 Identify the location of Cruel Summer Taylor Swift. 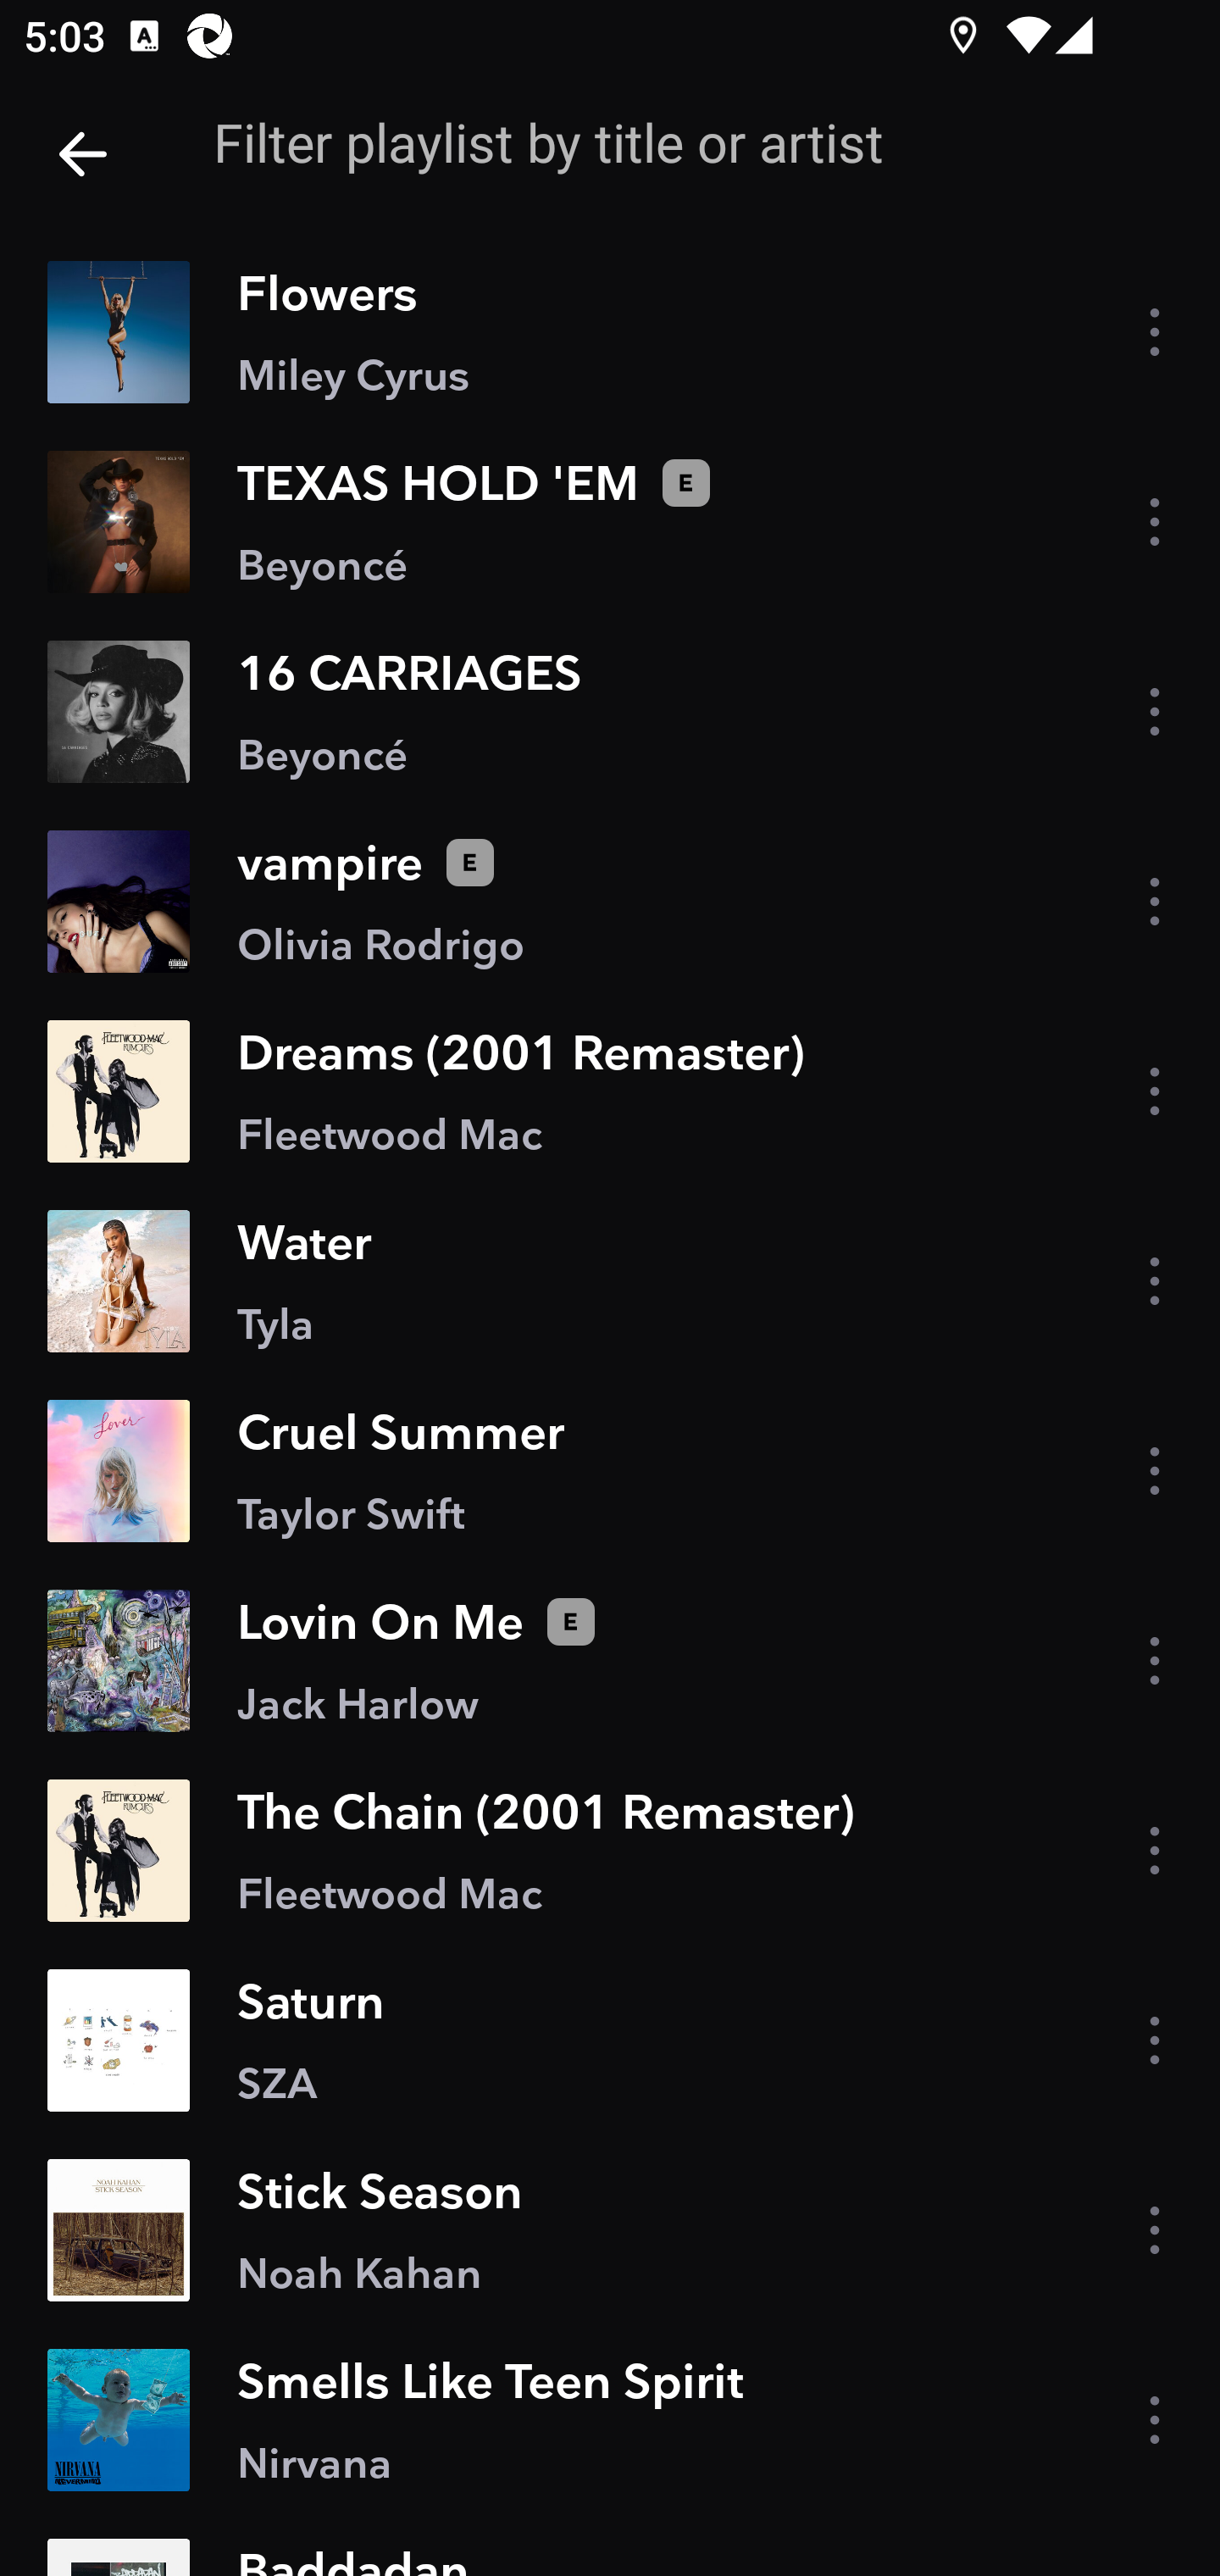
(610, 1471).